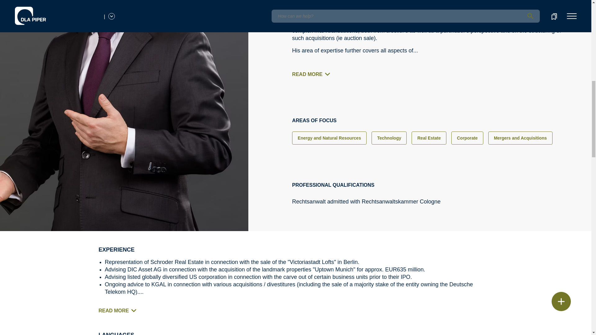 This screenshot has width=596, height=335. I want to click on Technology, so click(389, 138).